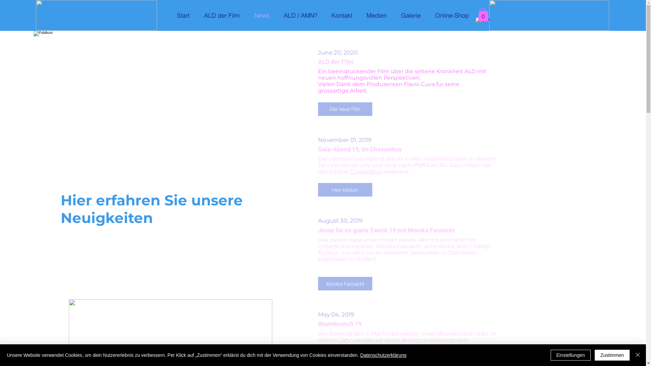  I want to click on Hier klicken, so click(345, 190).